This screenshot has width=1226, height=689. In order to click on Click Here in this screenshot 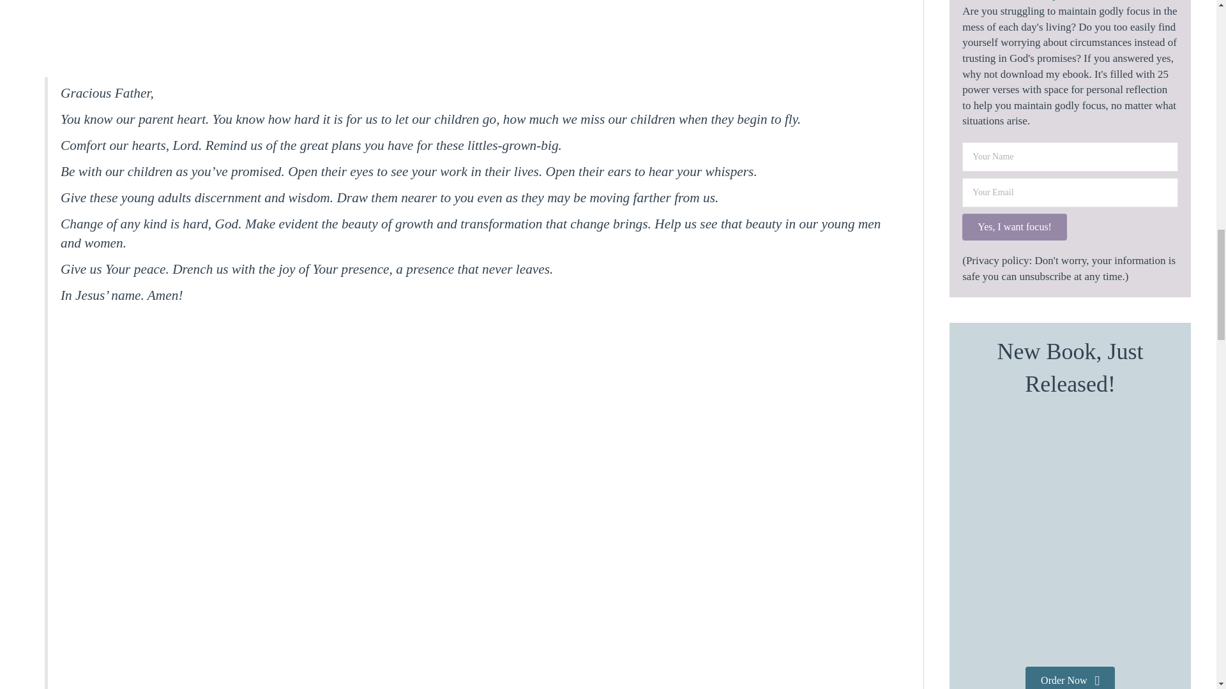, I will do `click(1014, 226)`.